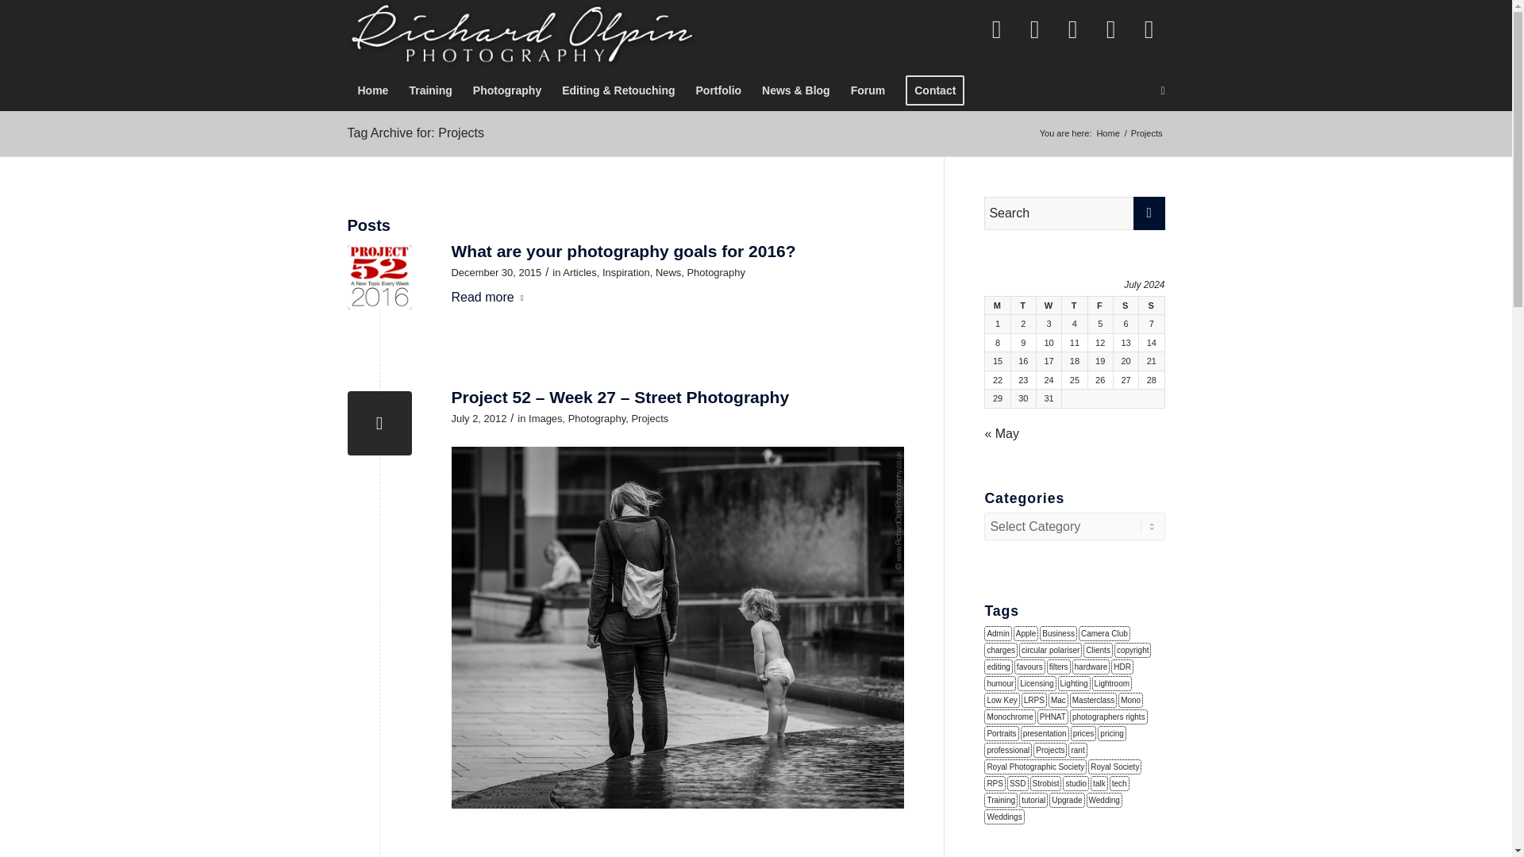 This screenshot has height=857, width=1524. Describe the element at coordinates (1035, 29) in the screenshot. I see `Twitter` at that location.